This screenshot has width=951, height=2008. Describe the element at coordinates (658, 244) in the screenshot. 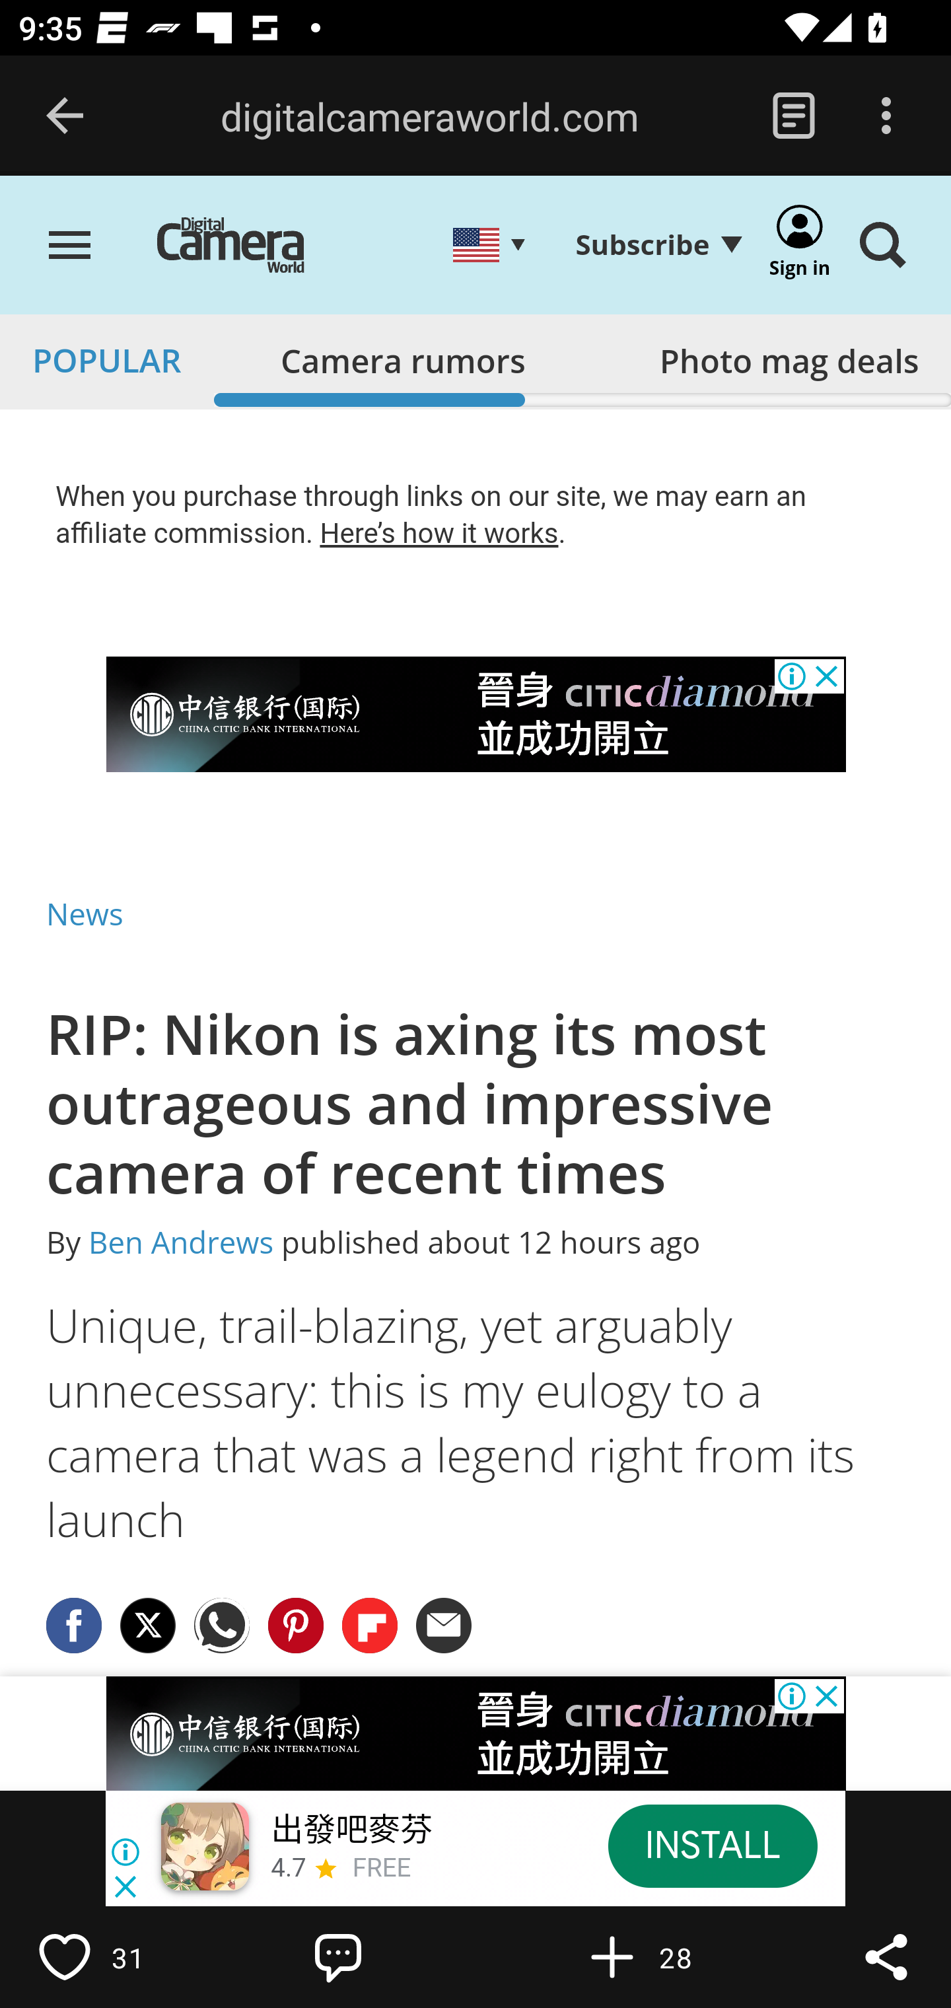

I see `Subscribe` at that location.